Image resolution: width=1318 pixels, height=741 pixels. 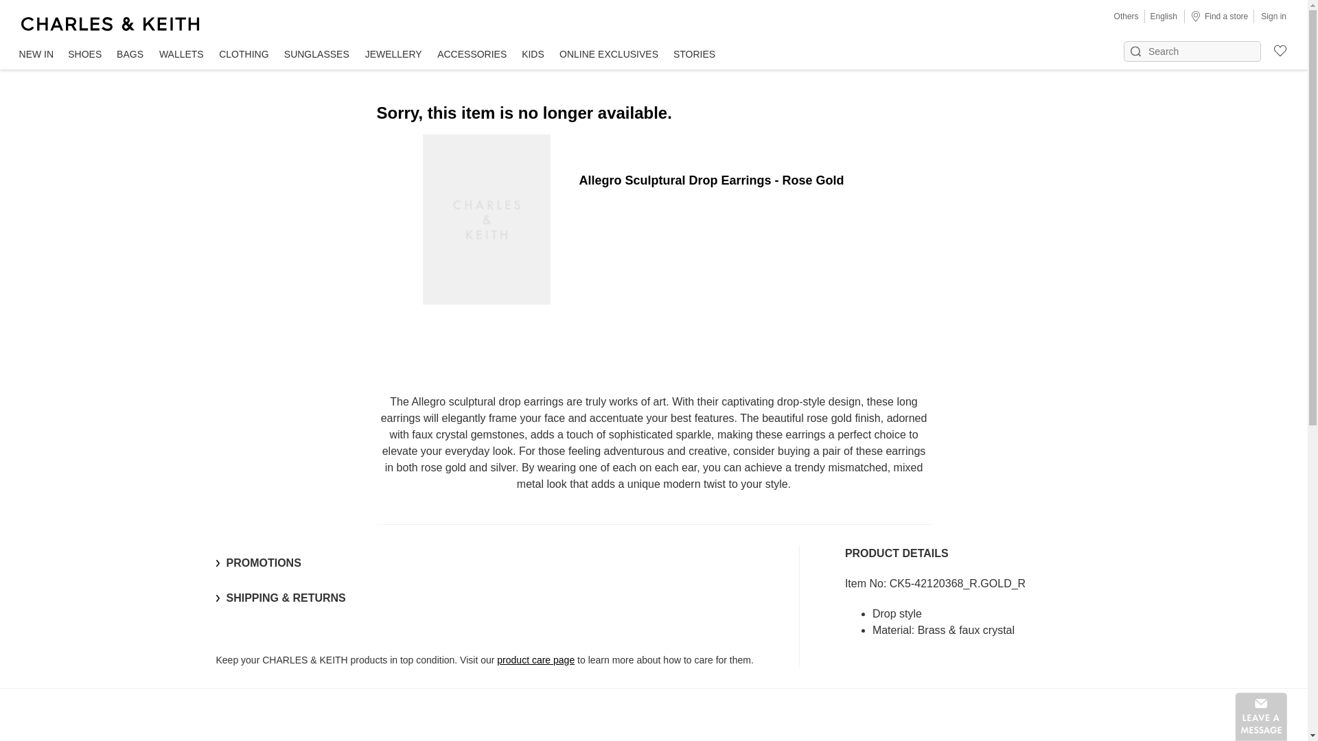 What do you see at coordinates (316, 55) in the screenshot?
I see `SUNGLASSES` at bounding box center [316, 55].